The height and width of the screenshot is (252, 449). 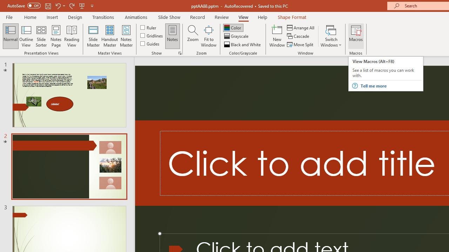 I want to click on Gridlines, so click(x=152, y=36).